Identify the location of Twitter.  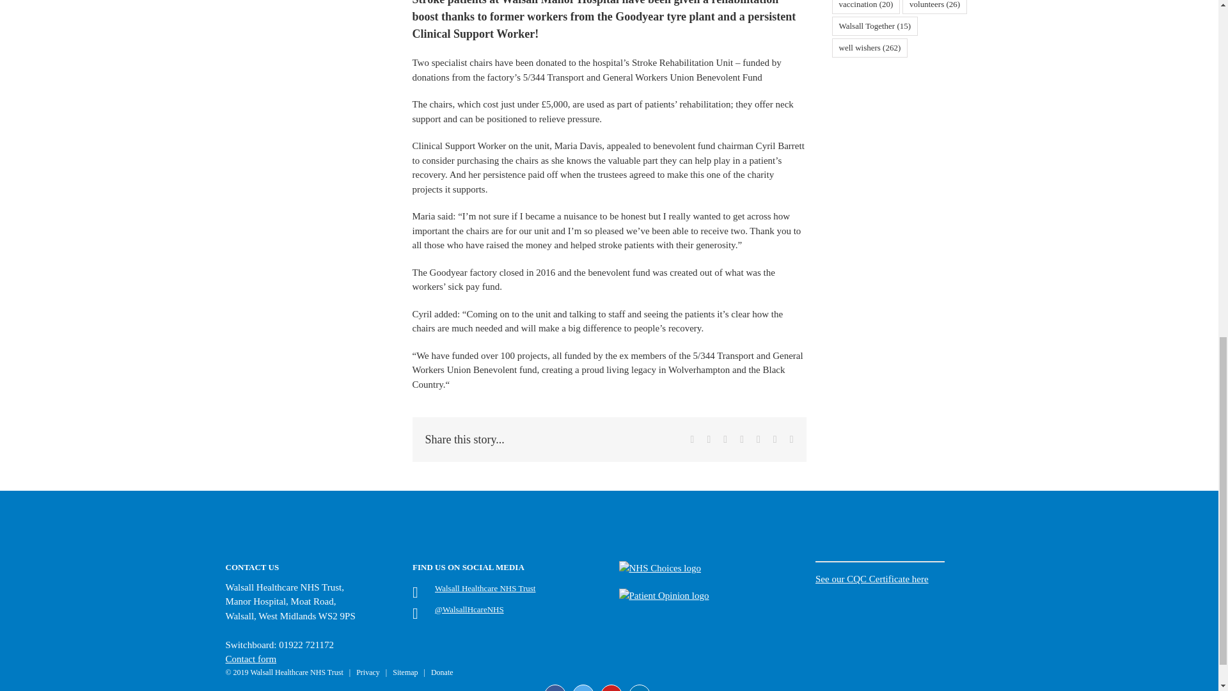
(582, 688).